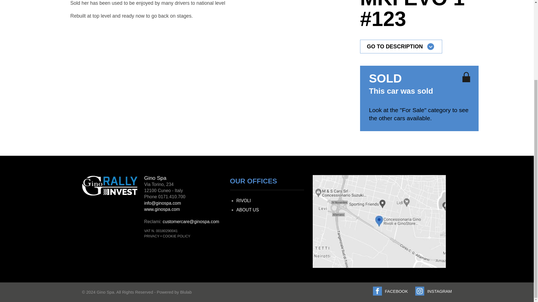 This screenshot has width=538, height=302. Describe the element at coordinates (401, 46) in the screenshot. I see `GO TO DESCRIPTION` at that location.